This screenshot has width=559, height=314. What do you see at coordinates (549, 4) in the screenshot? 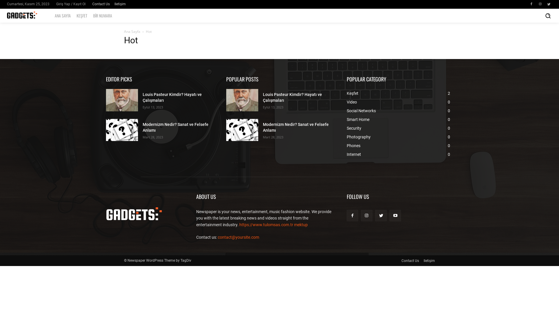
I see `Twitter` at bounding box center [549, 4].